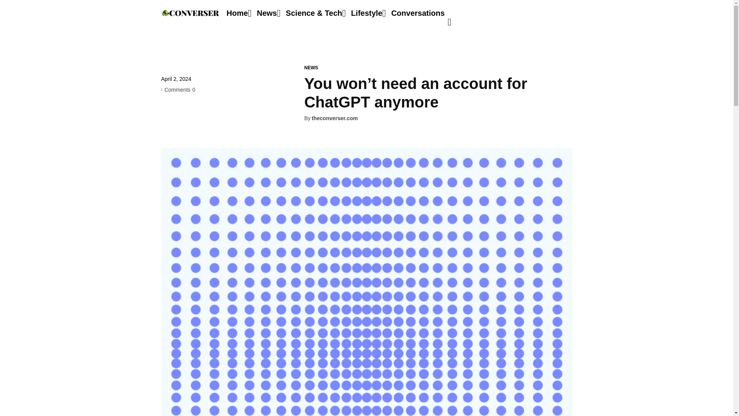 Image resolution: width=739 pixels, height=416 pixels. What do you see at coordinates (237, 13) in the screenshot?
I see `Home` at bounding box center [237, 13].